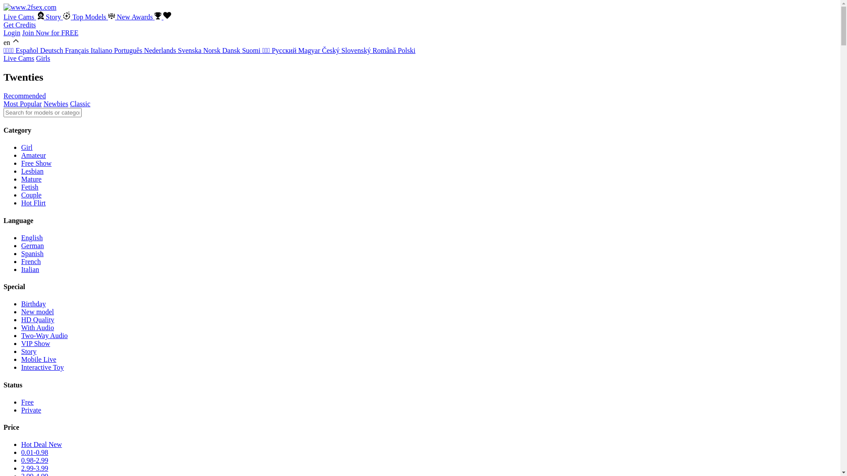  What do you see at coordinates (80, 104) in the screenshot?
I see `Classic` at bounding box center [80, 104].